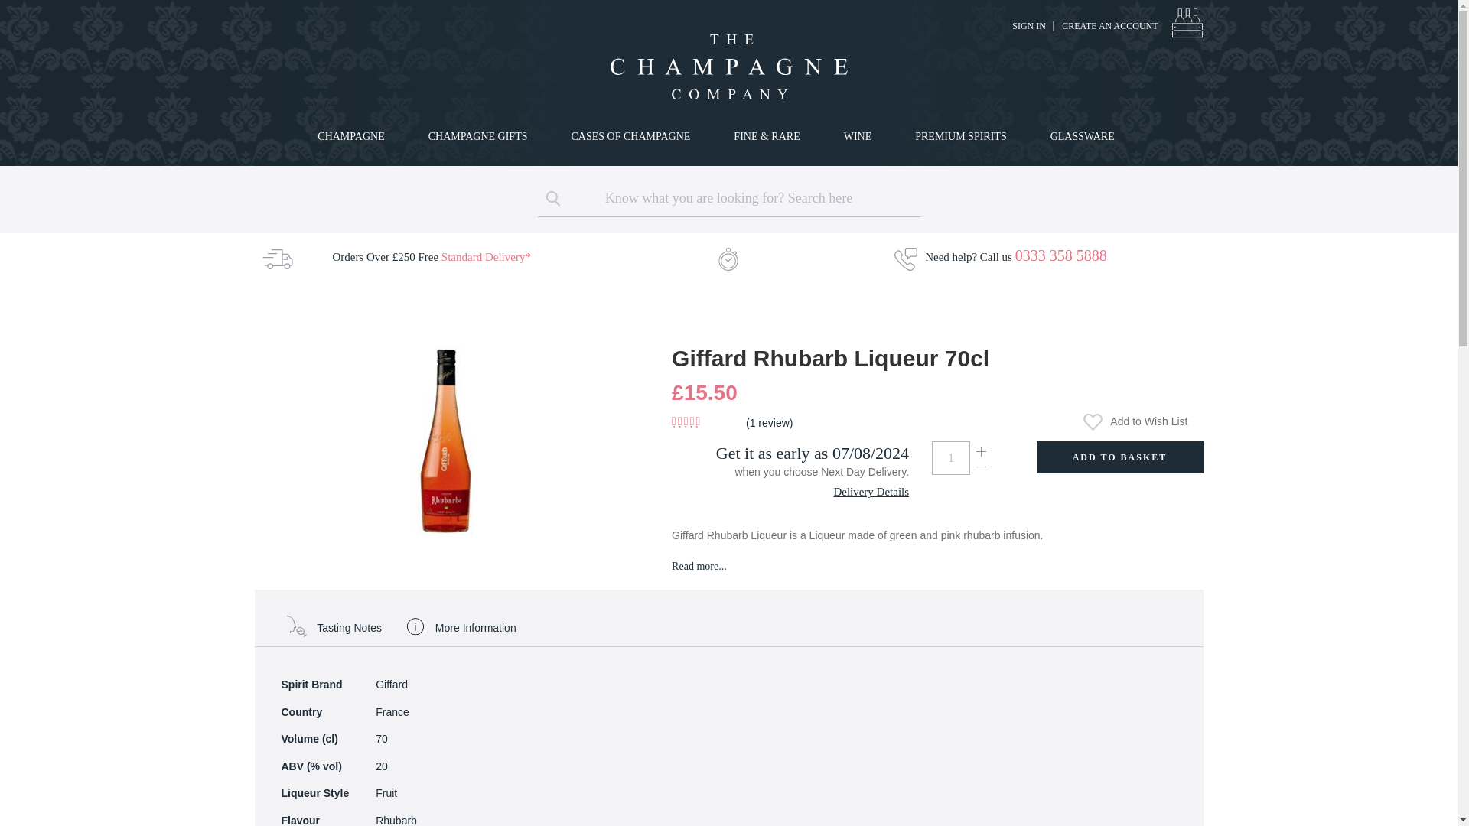 This screenshot has height=826, width=1469. I want to click on CREATE AN ACCOUNT, so click(1109, 26).